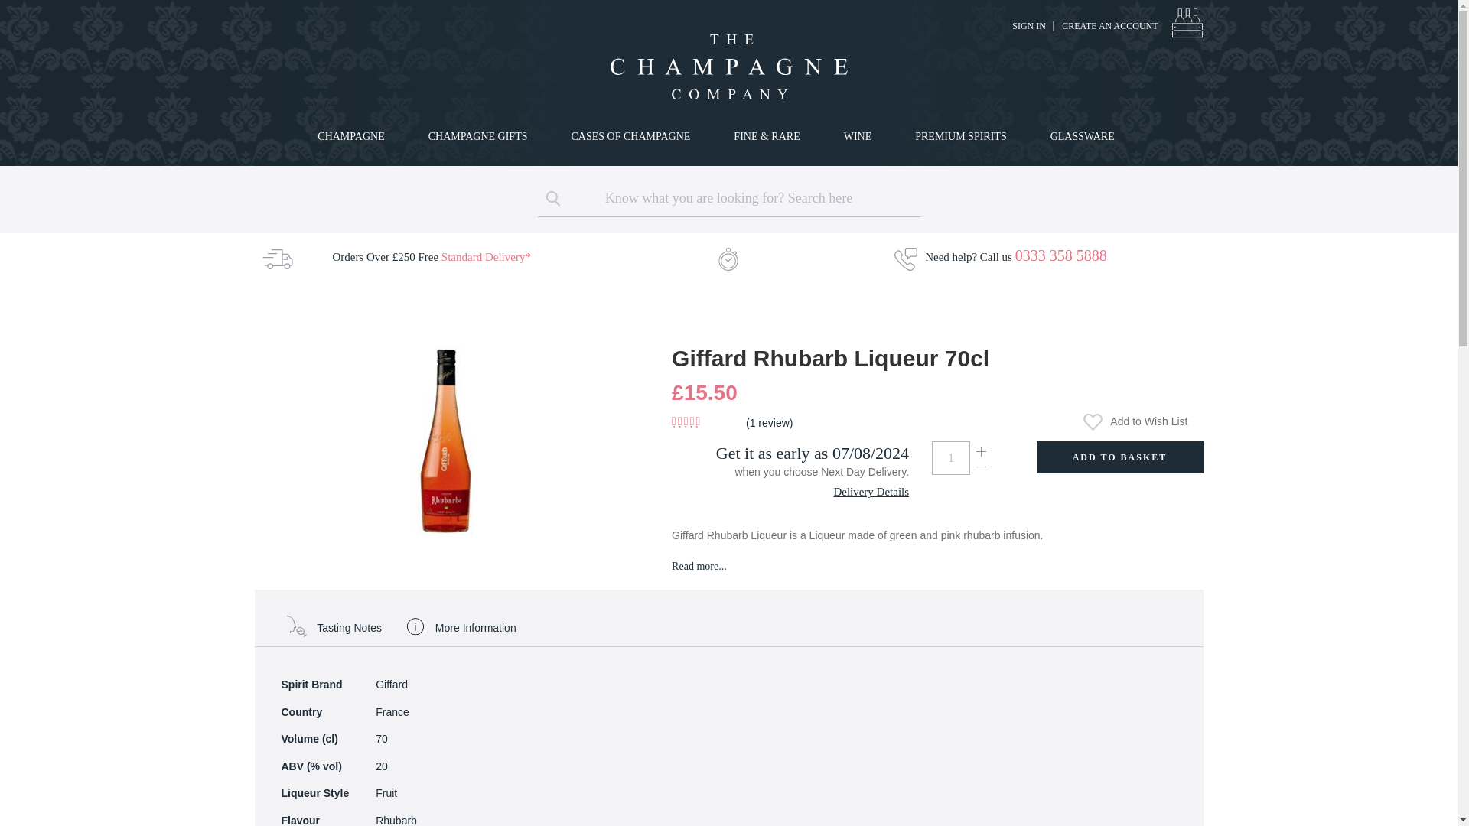 This screenshot has height=826, width=1469. I want to click on CREATE AN ACCOUNT, so click(1109, 26).